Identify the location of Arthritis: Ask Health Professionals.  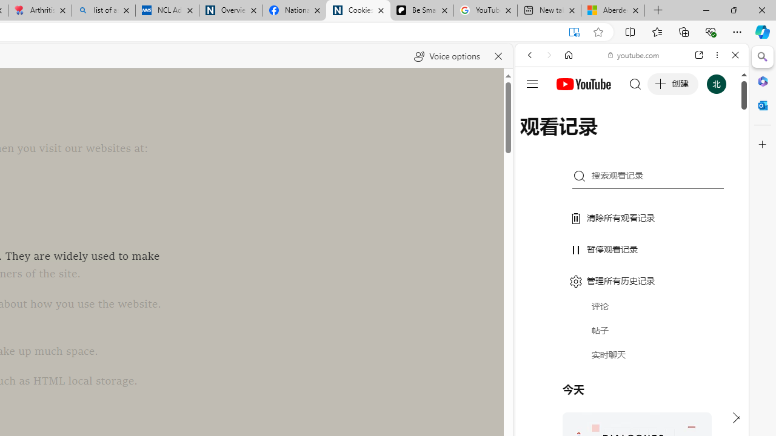
(40, 11).